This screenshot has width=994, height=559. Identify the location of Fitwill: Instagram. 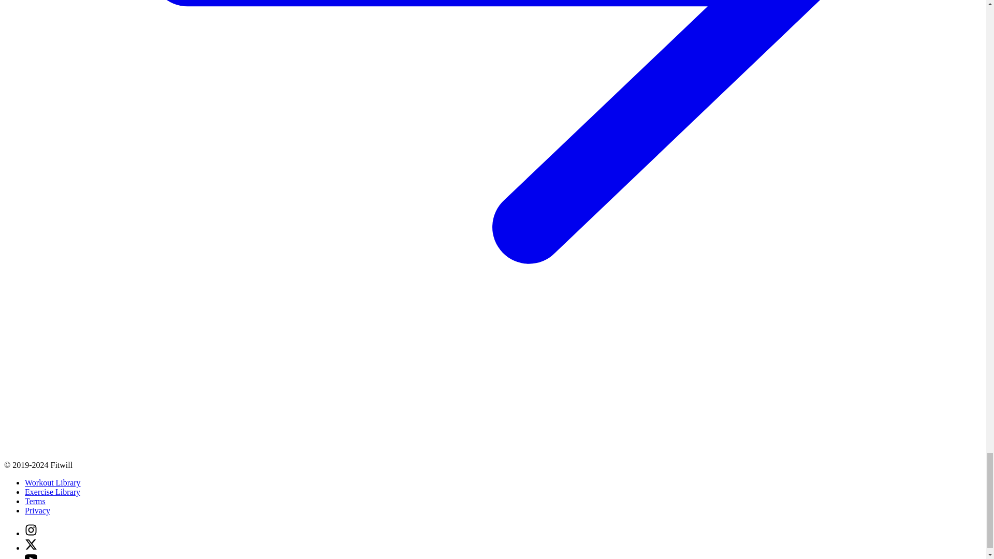
(31, 533).